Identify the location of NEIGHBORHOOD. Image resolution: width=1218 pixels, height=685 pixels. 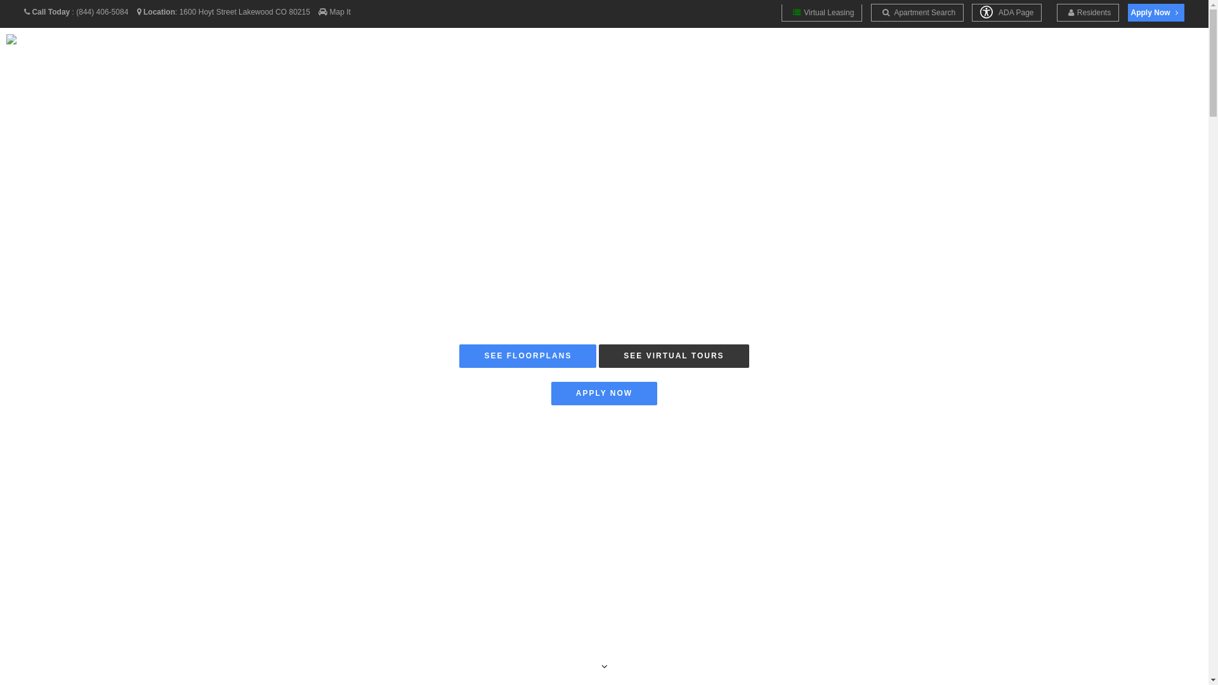
(915, 58).